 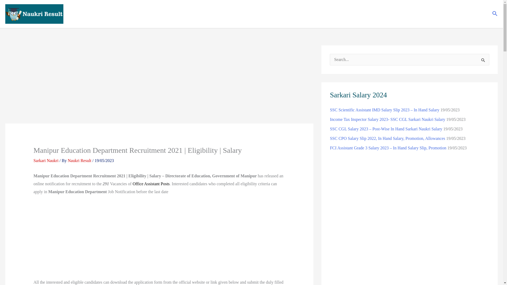 I want to click on Admit Card, so click(x=324, y=14).